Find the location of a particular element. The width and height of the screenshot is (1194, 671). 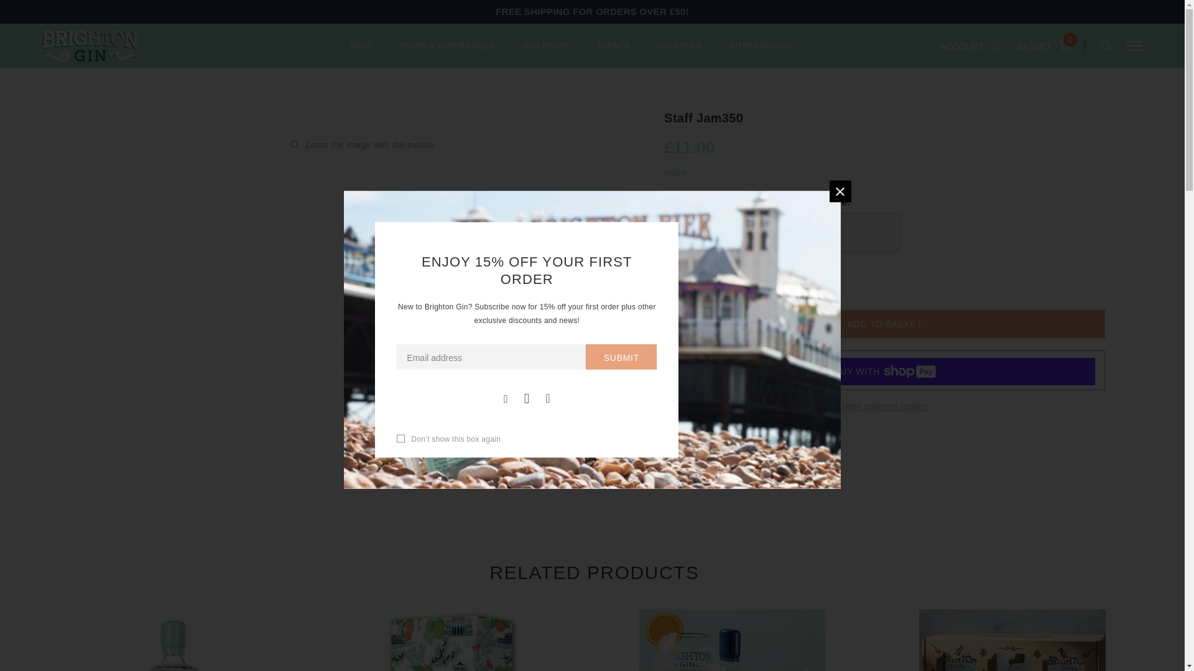

Cart is located at coordinates (1047, 45).